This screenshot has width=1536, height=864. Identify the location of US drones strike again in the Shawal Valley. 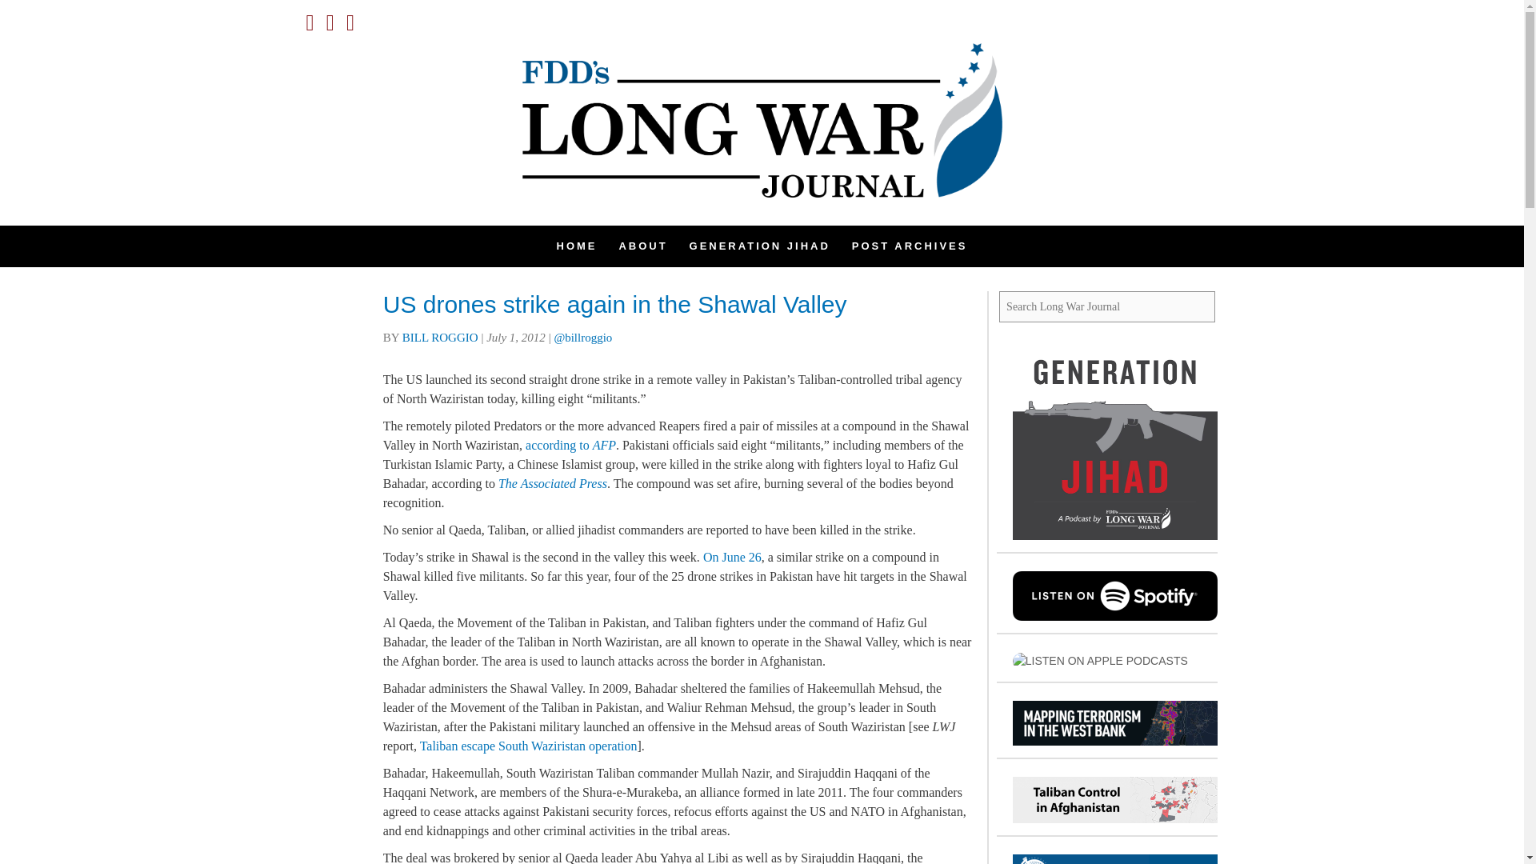
(614, 304).